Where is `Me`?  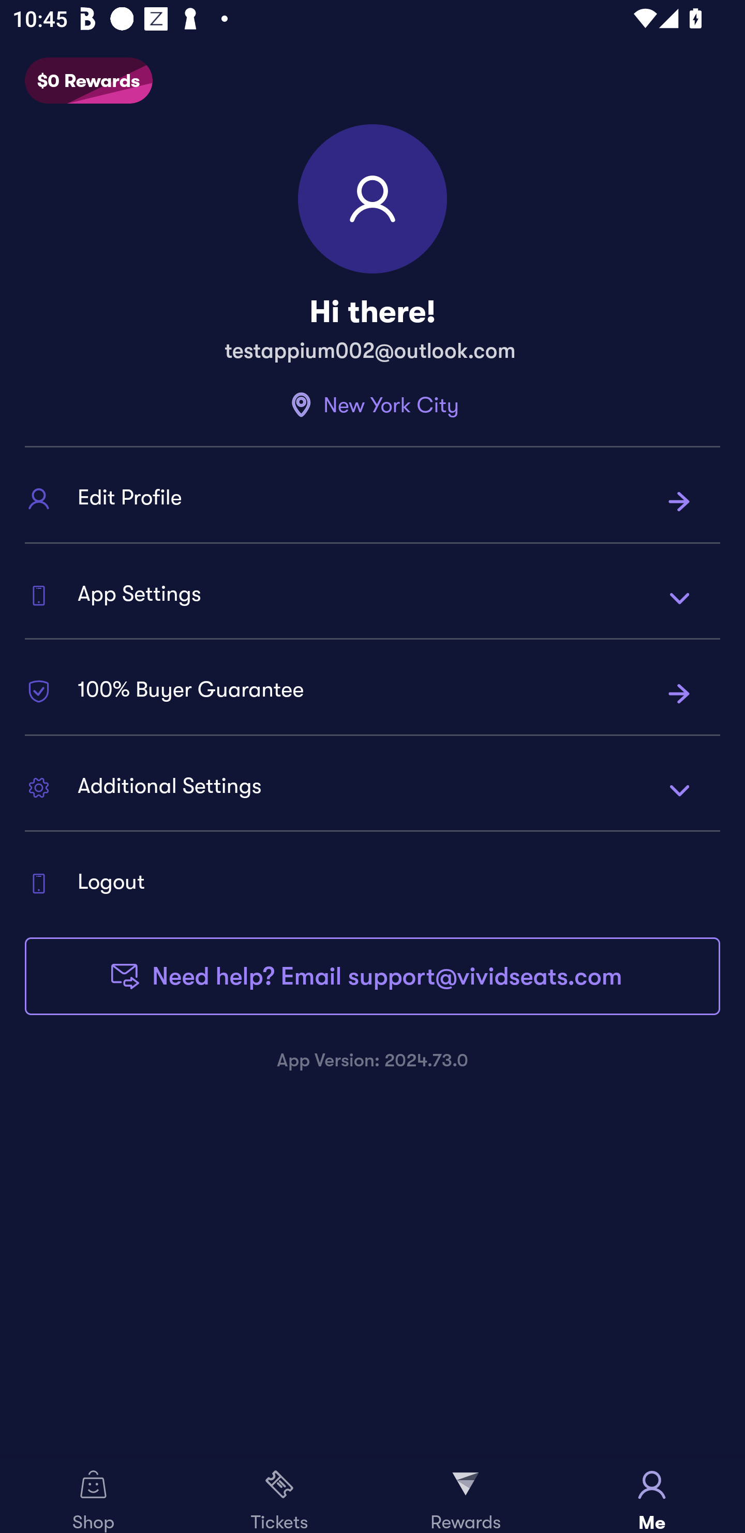
Me is located at coordinates (652, 1495).